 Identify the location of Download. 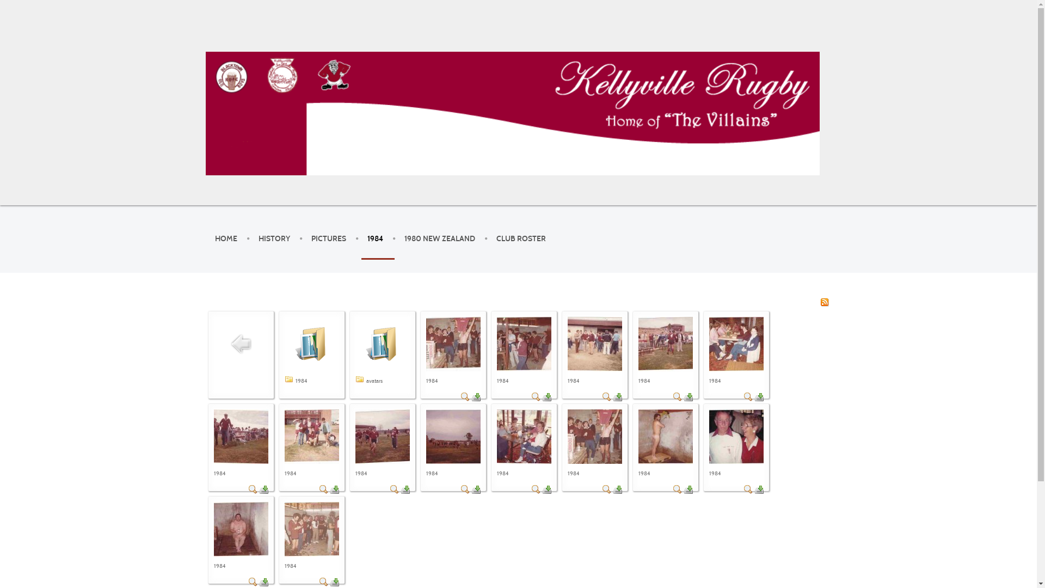
(334, 489).